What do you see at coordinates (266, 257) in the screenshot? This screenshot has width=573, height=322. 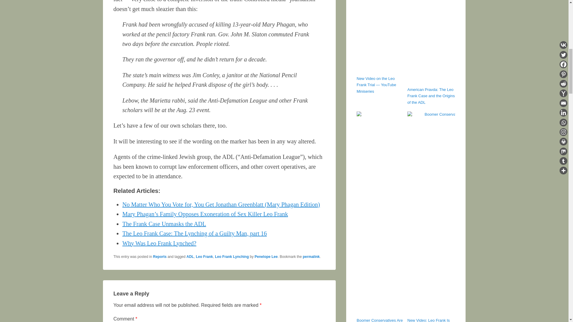 I see `Penelope Lee` at bounding box center [266, 257].